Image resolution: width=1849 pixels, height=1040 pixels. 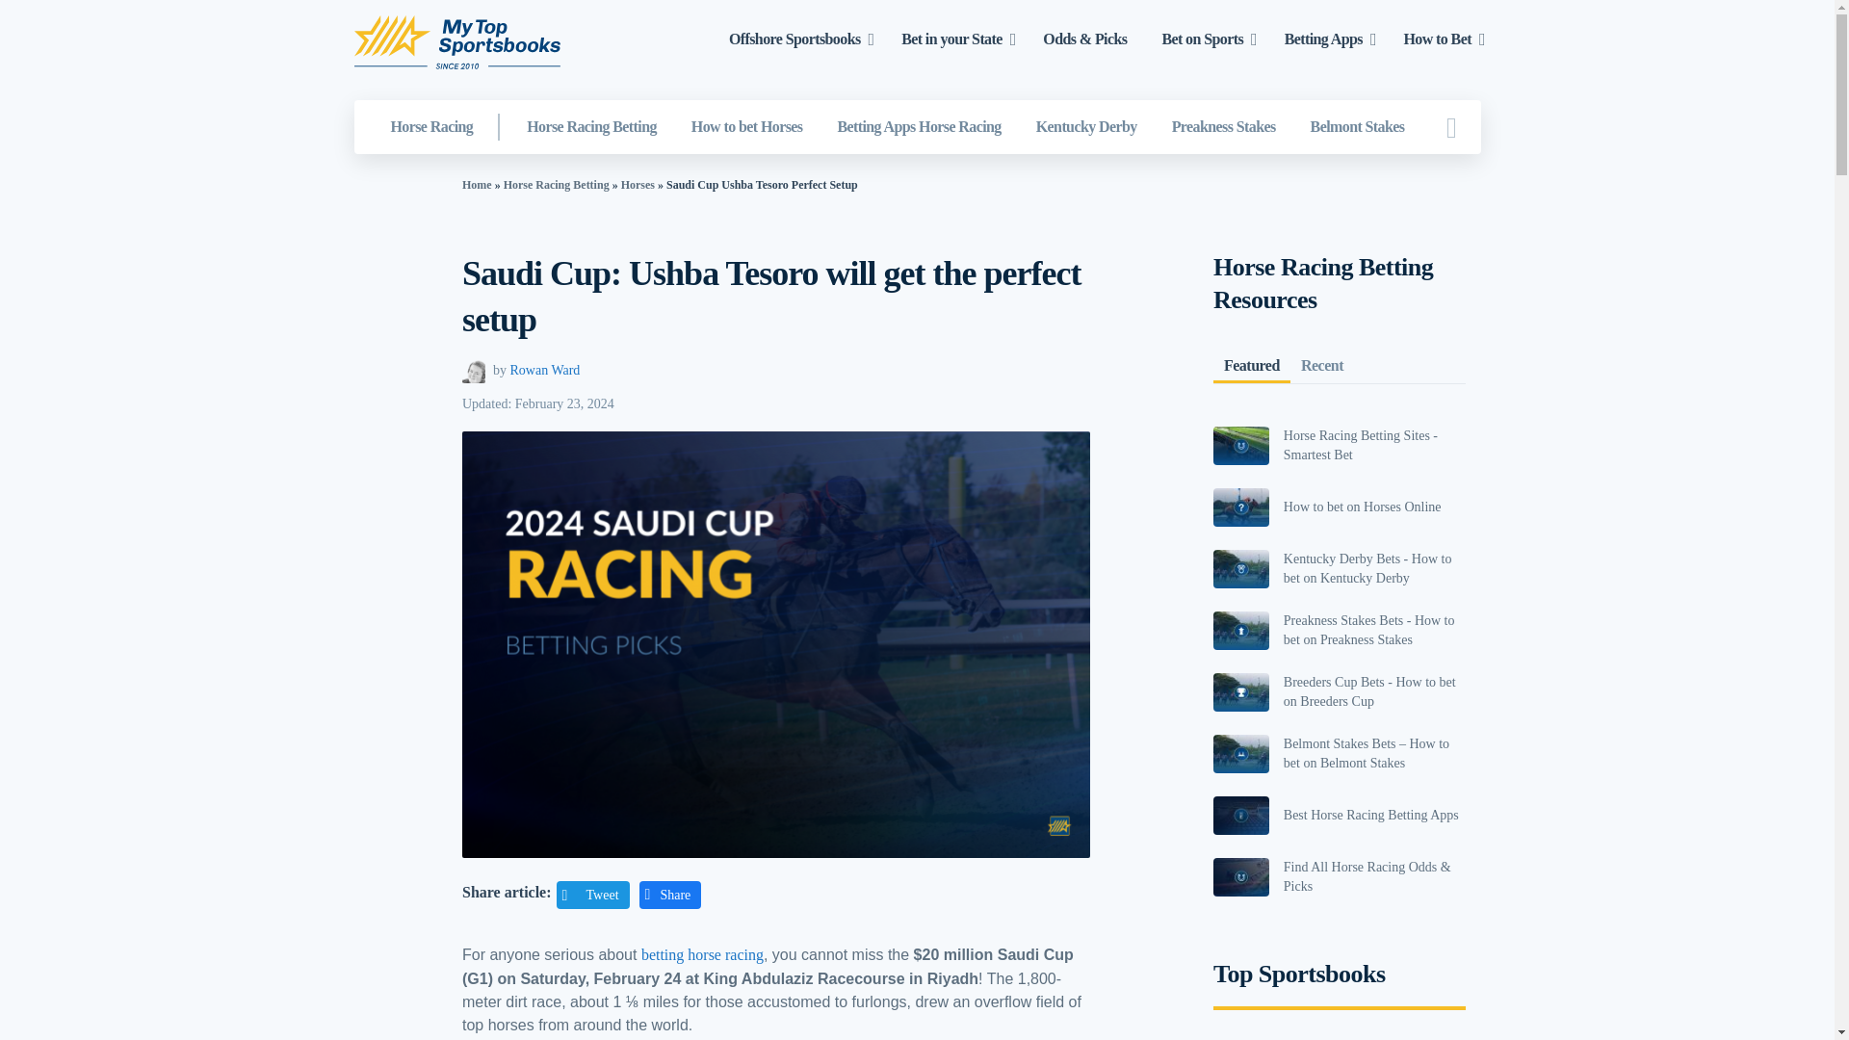 I want to click on Offshore Sportsbooks, so click(x=794, y=39).